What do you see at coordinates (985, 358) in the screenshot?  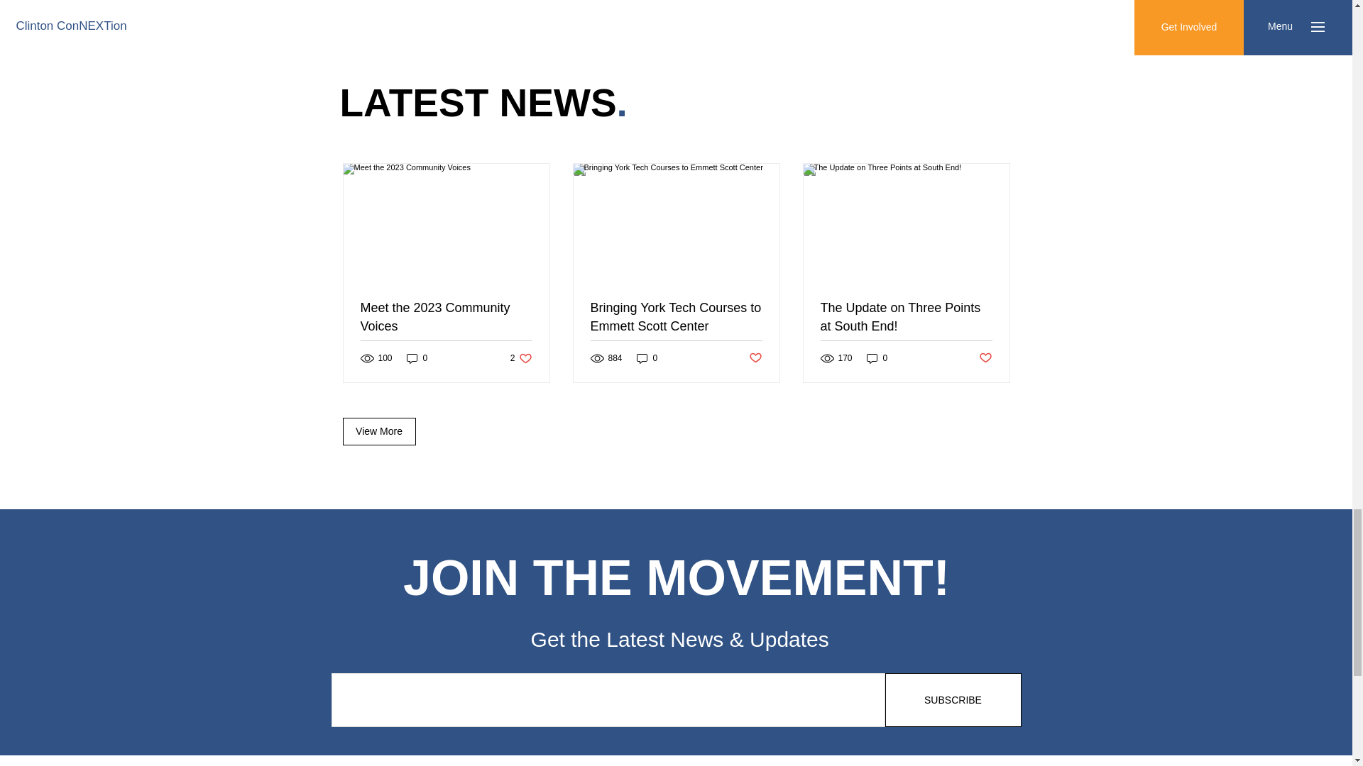 I see `Post not marked as liked` at bounding box center [985, 358].